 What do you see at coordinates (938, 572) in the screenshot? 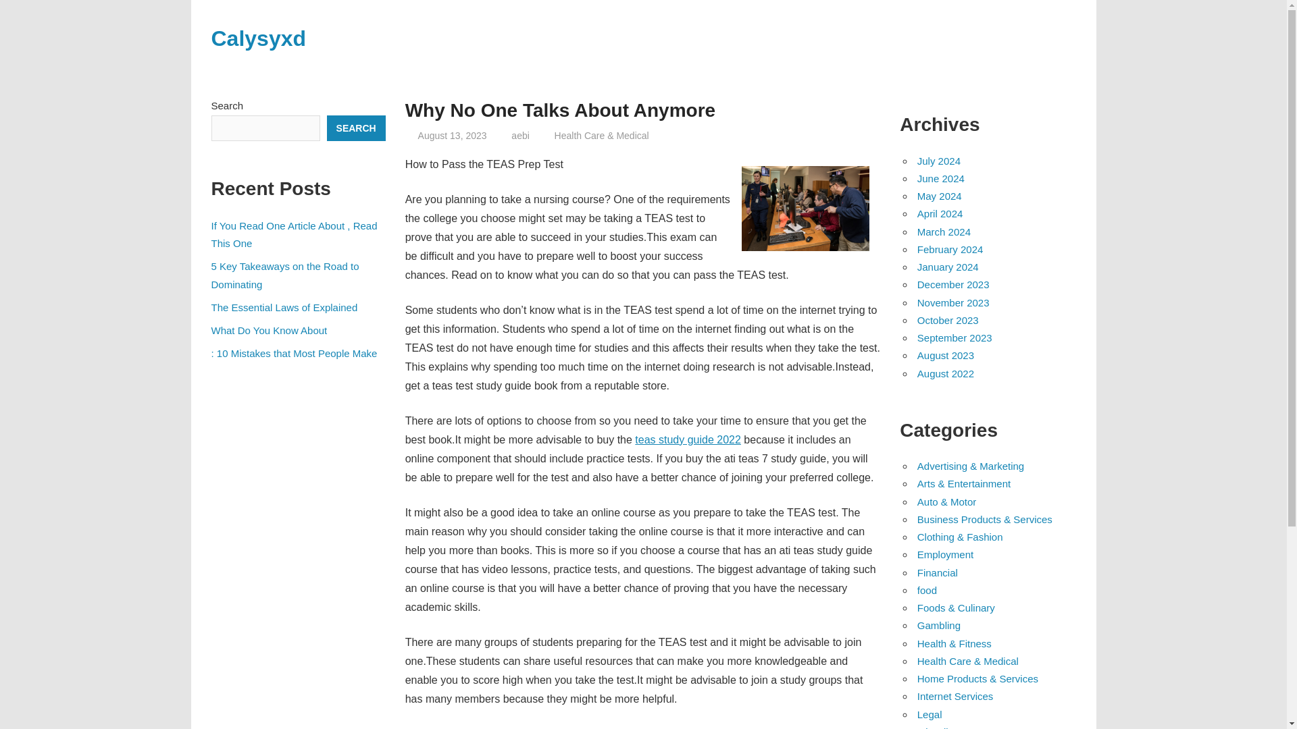
I see `Financial` at bounding box center [938, 572].